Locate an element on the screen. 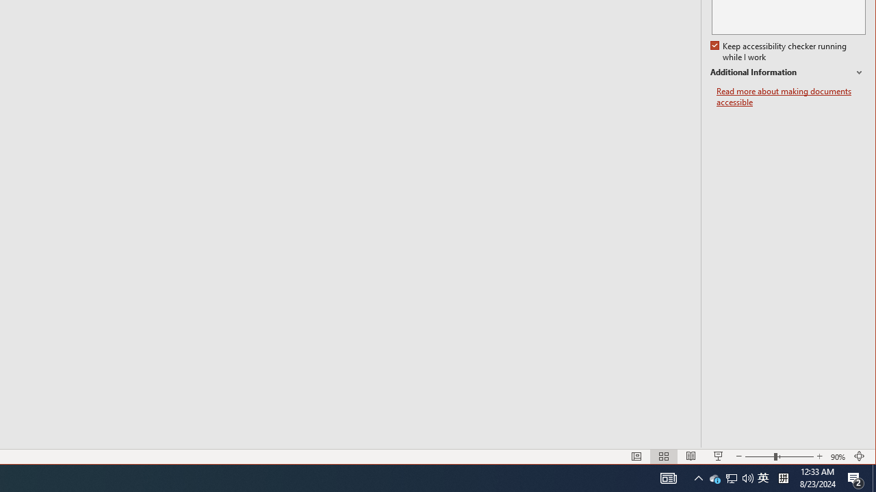  AutomationID: 4105 is located at coordinates (668, 478).